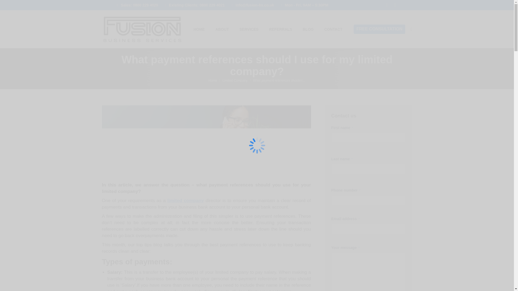 This screenshot has width=518, height=291. I want to click on Home, so click(213, 80).